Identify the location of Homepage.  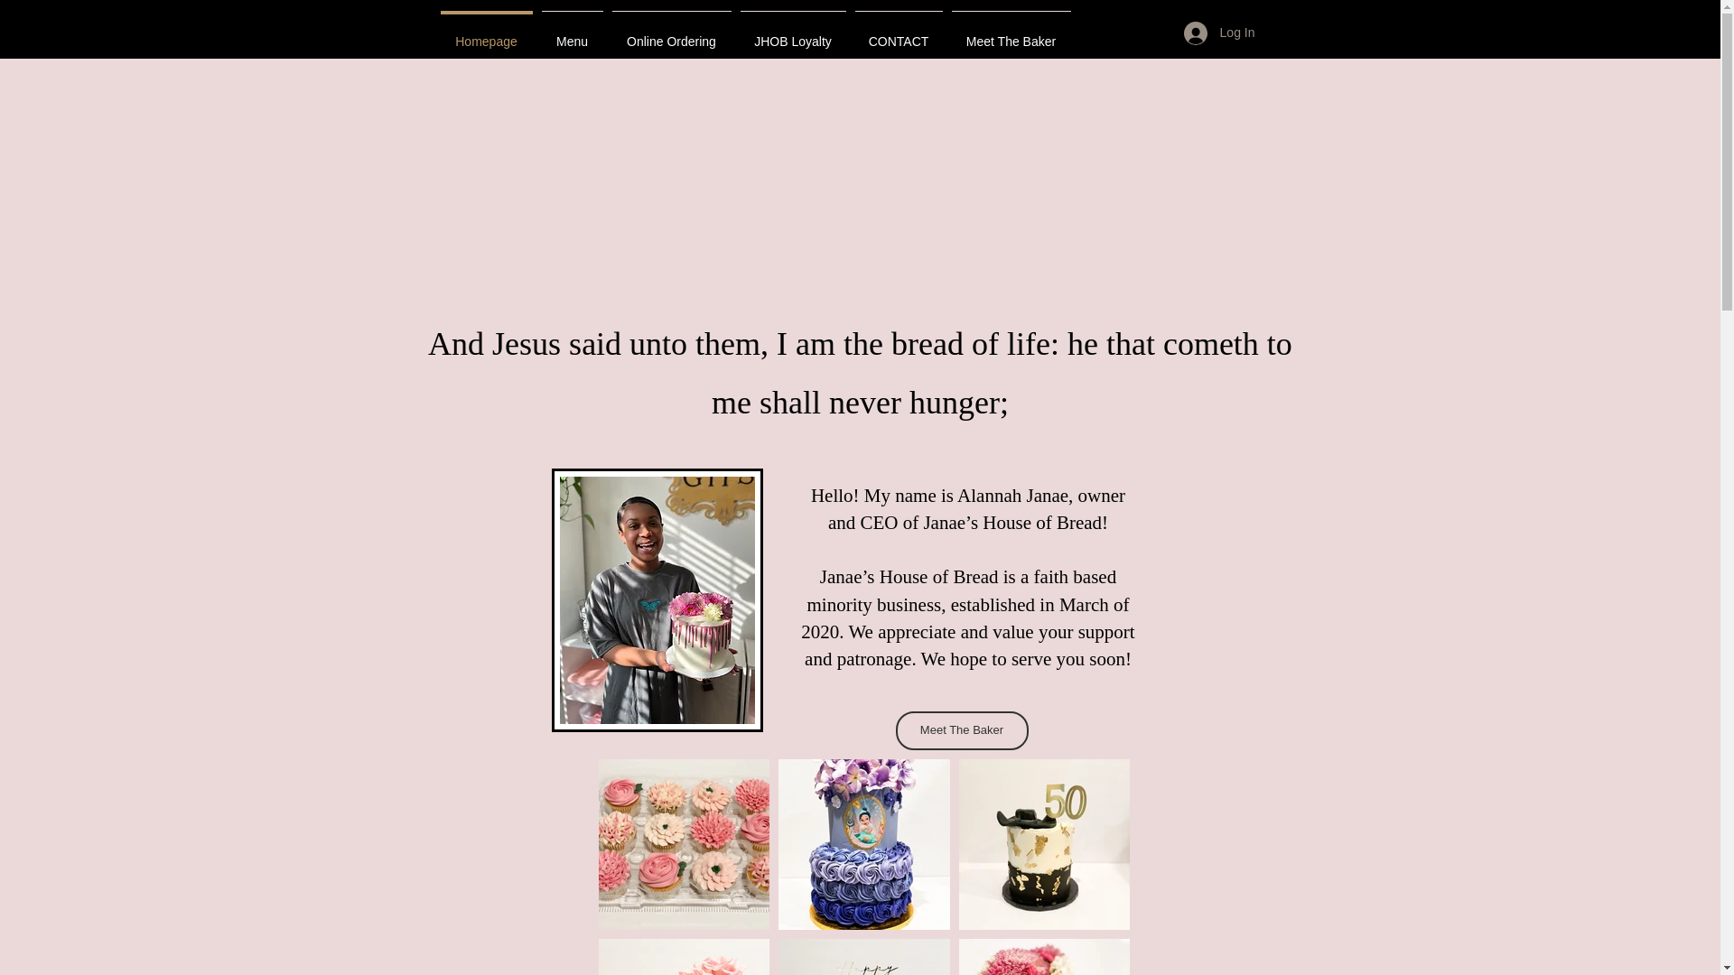
(485, 32).